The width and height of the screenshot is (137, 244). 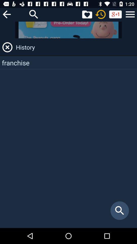 What do you see at coordinates (130, 14) in the screenshot?
I see `option and other services` at bounding box center [130, 14].